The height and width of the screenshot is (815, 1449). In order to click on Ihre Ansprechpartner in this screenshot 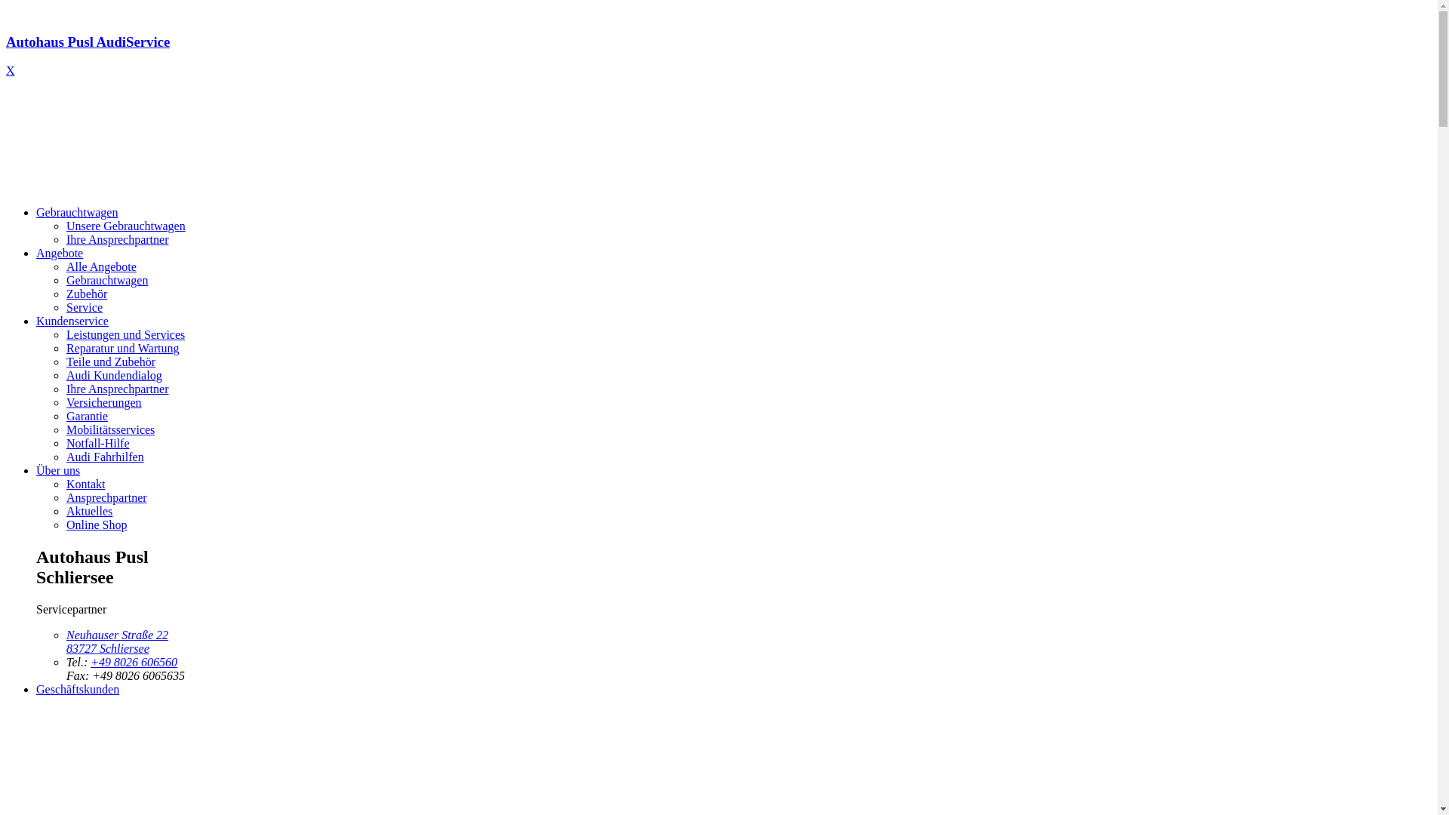, I will do `click(118, 240)`.